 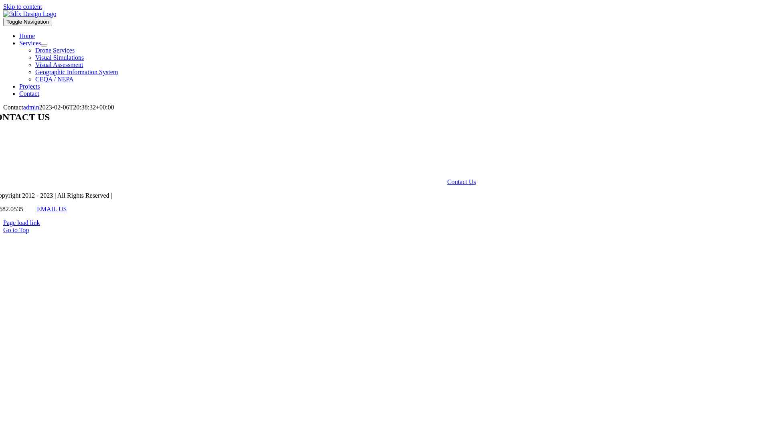 I want to click on Toggle Navigation, so click(x=28, y=22).